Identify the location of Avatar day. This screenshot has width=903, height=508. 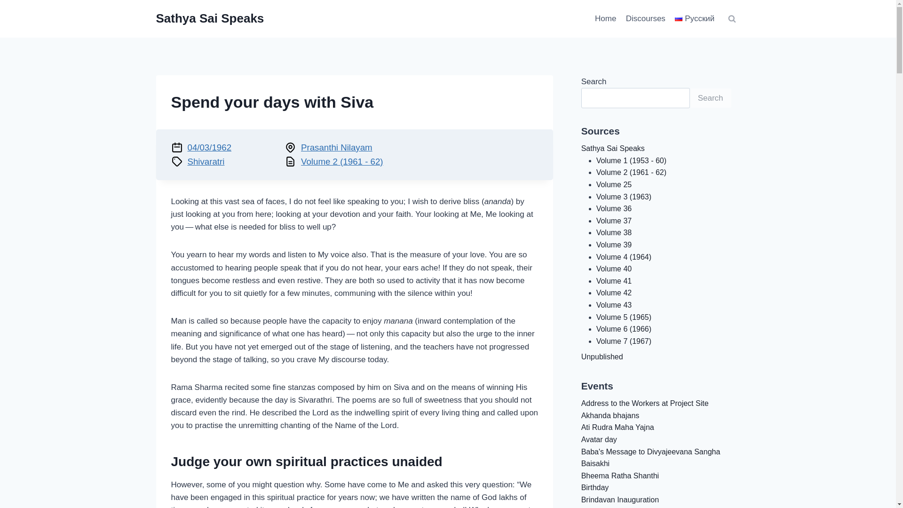
(599, 439).